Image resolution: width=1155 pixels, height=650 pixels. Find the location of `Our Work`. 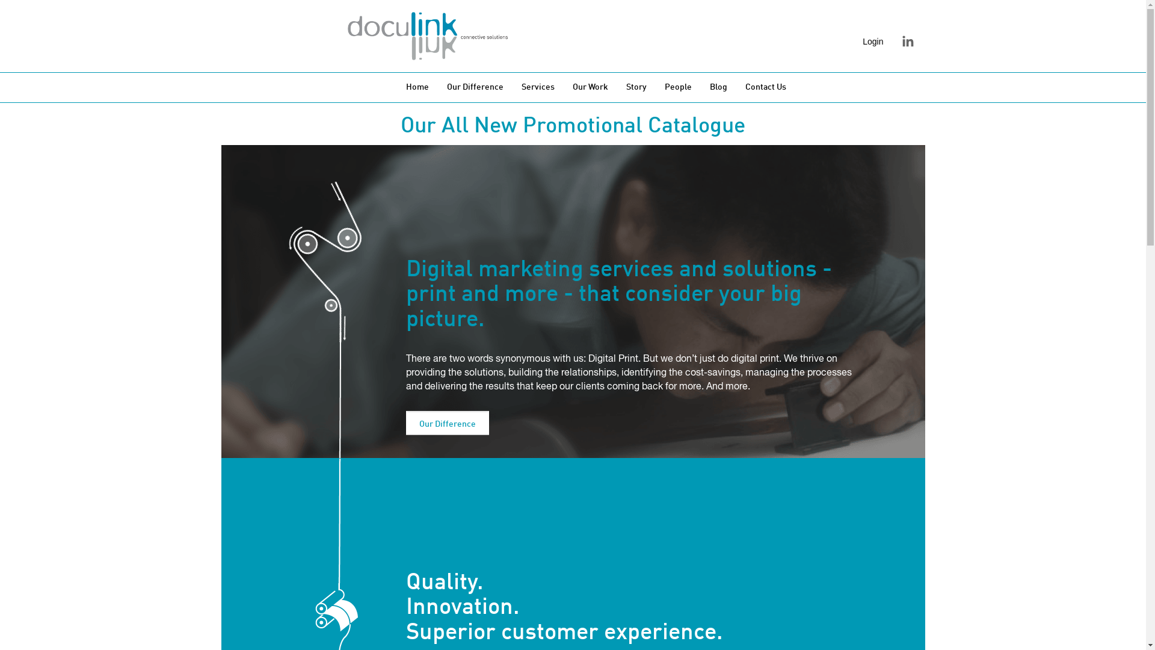

Our Work is located at coordinates (591, 87).